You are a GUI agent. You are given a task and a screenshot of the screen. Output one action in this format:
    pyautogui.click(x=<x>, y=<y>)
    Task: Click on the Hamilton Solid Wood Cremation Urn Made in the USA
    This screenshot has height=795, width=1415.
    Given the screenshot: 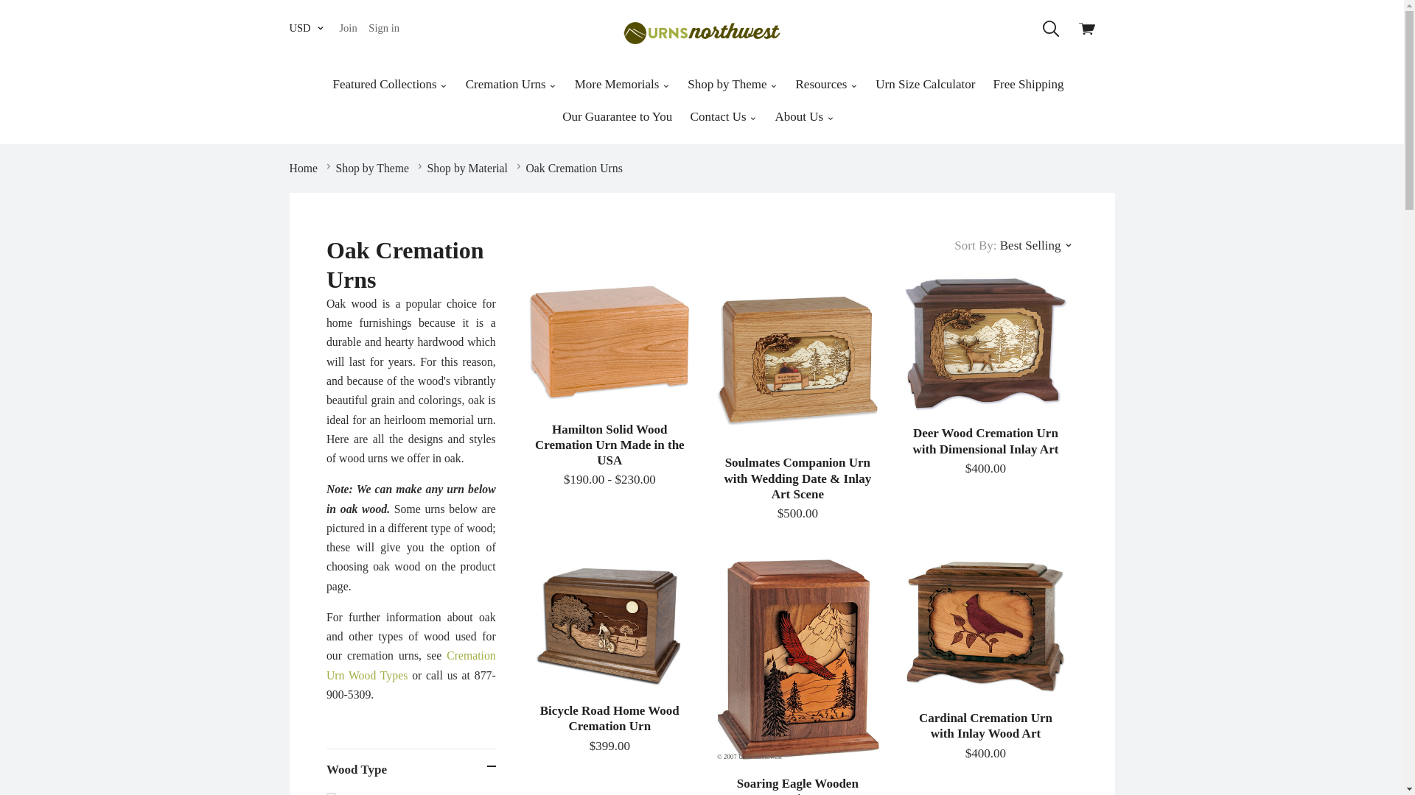 What is the action you would take?
    pyautogui.click(x=609, y=341)
    